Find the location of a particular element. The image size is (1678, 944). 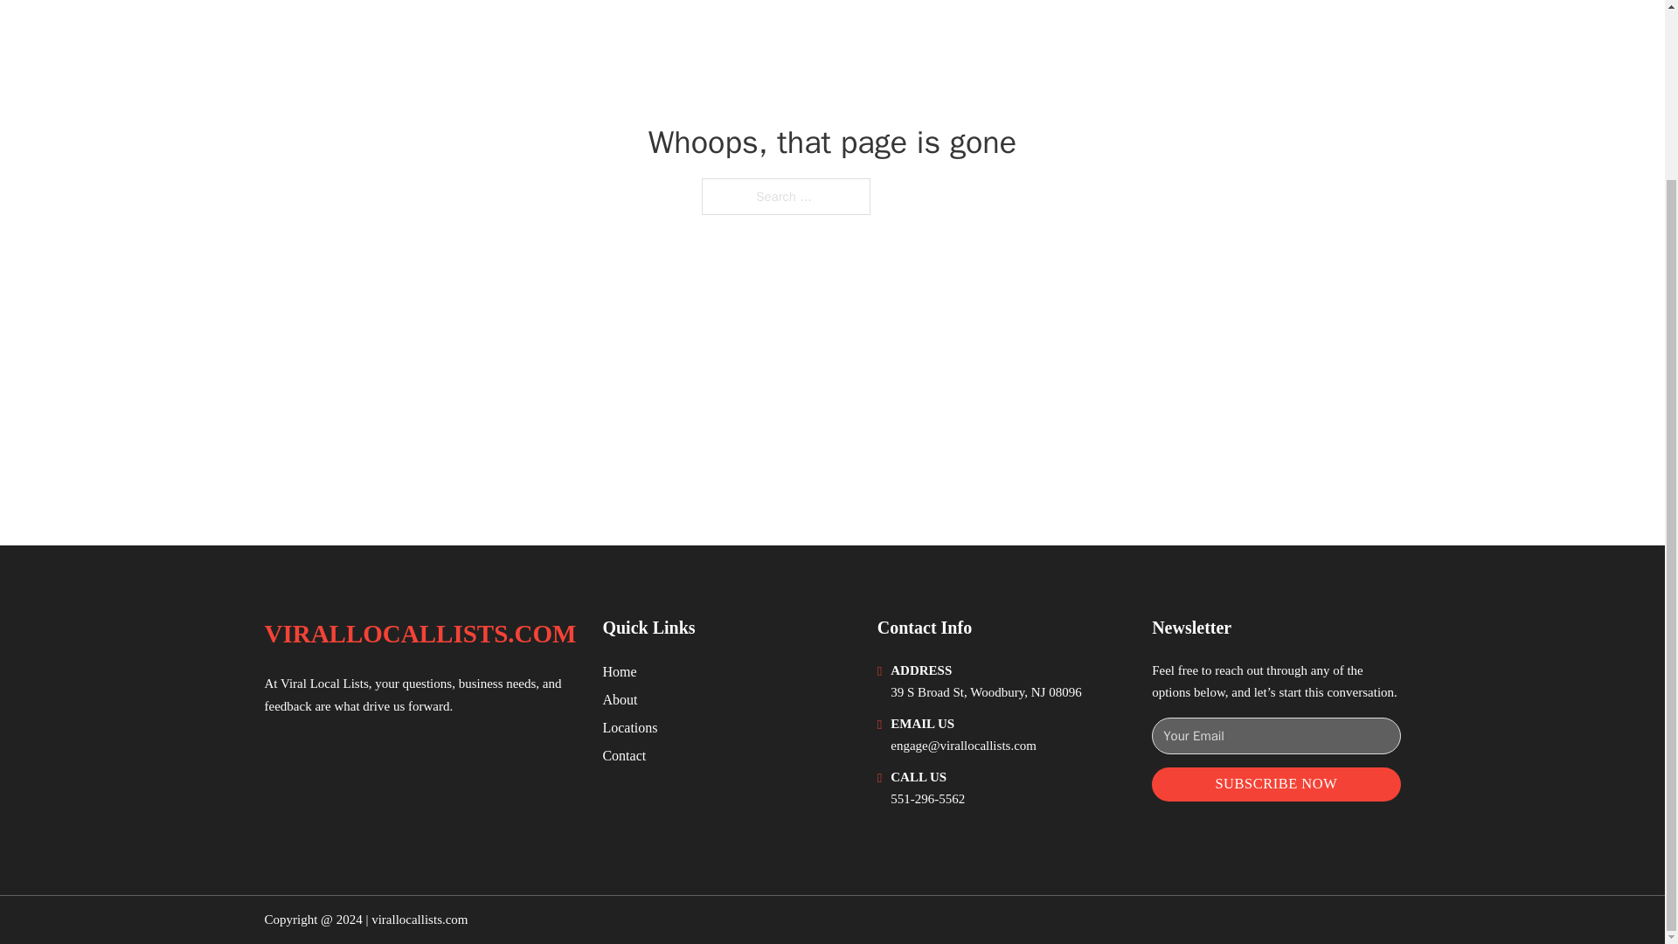

VIRALLOCALLISTS.COM is located at coordinates (419, 633).